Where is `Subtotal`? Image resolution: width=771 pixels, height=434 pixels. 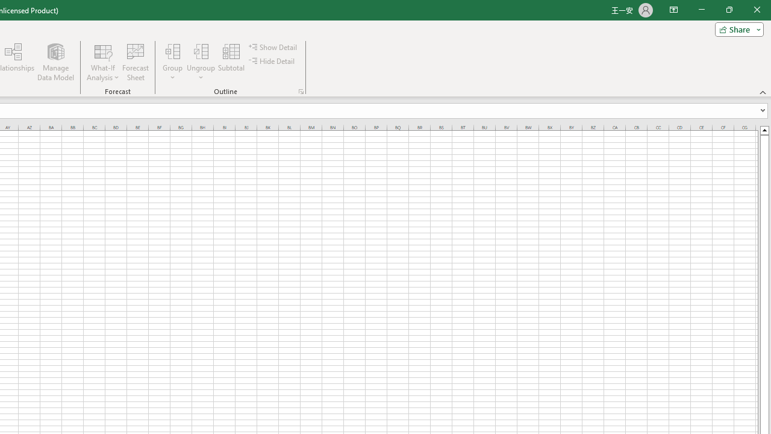
Subtotal is located at coordinates (231, 61).